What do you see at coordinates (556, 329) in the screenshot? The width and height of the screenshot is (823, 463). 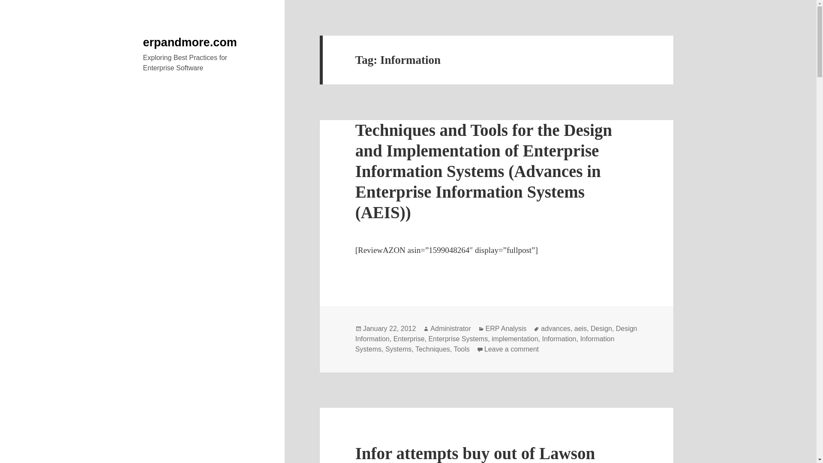 I see `advances` at bounding box center [556, 329].